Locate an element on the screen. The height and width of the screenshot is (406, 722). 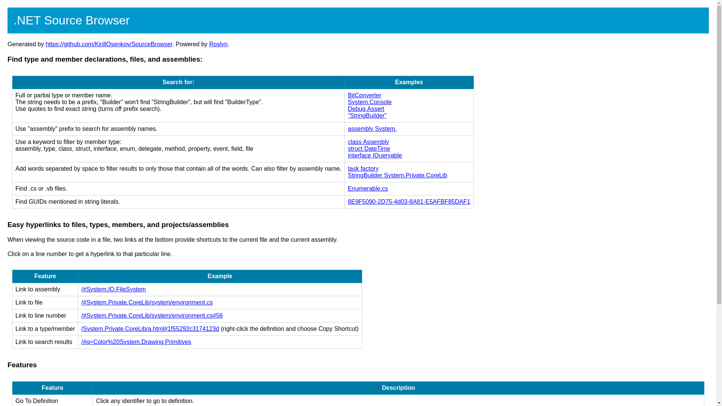
8E9F5090-2D75-4d03-8A81-E5AFBF85DAF1 is located at coordinates (409, 201).